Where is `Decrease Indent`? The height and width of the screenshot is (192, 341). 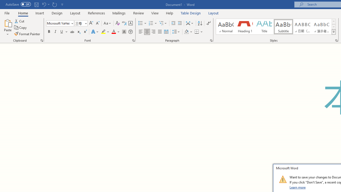 Decrease Indent is located at coordinates (173, 23).